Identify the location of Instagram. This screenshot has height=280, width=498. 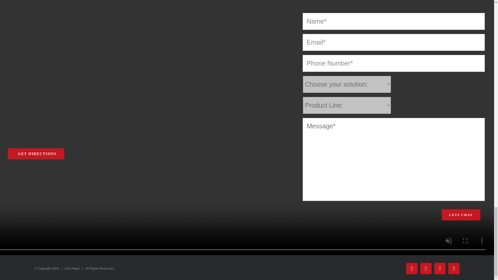
(440, 269).